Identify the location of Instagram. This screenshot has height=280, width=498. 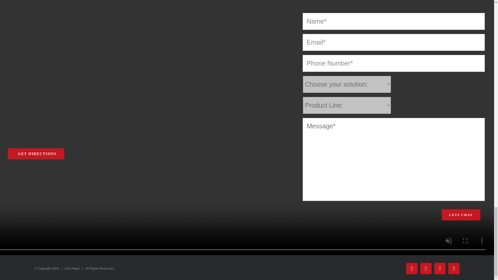
(440, 269).